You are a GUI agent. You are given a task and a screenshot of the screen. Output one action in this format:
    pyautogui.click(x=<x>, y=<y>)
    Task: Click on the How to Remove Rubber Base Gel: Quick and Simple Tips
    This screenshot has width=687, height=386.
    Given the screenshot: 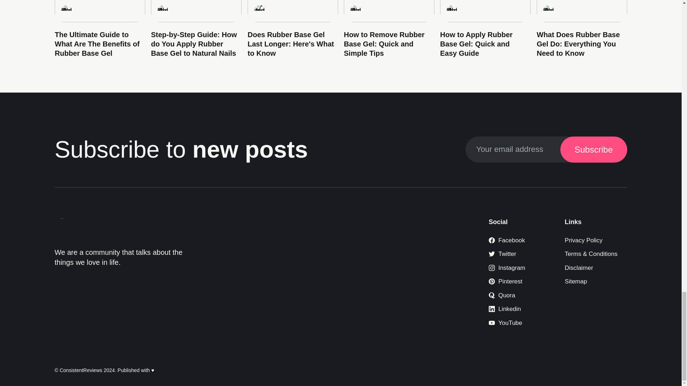 What is the action you would take?
    pyautogui.click(x=384, y=44)
    